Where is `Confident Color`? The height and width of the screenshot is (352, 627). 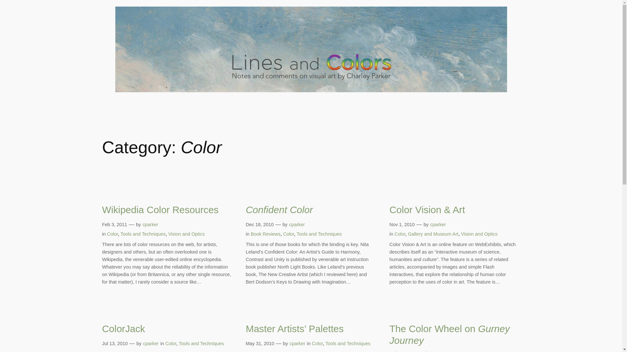 Confident Color is located at coordinates (279, 210).